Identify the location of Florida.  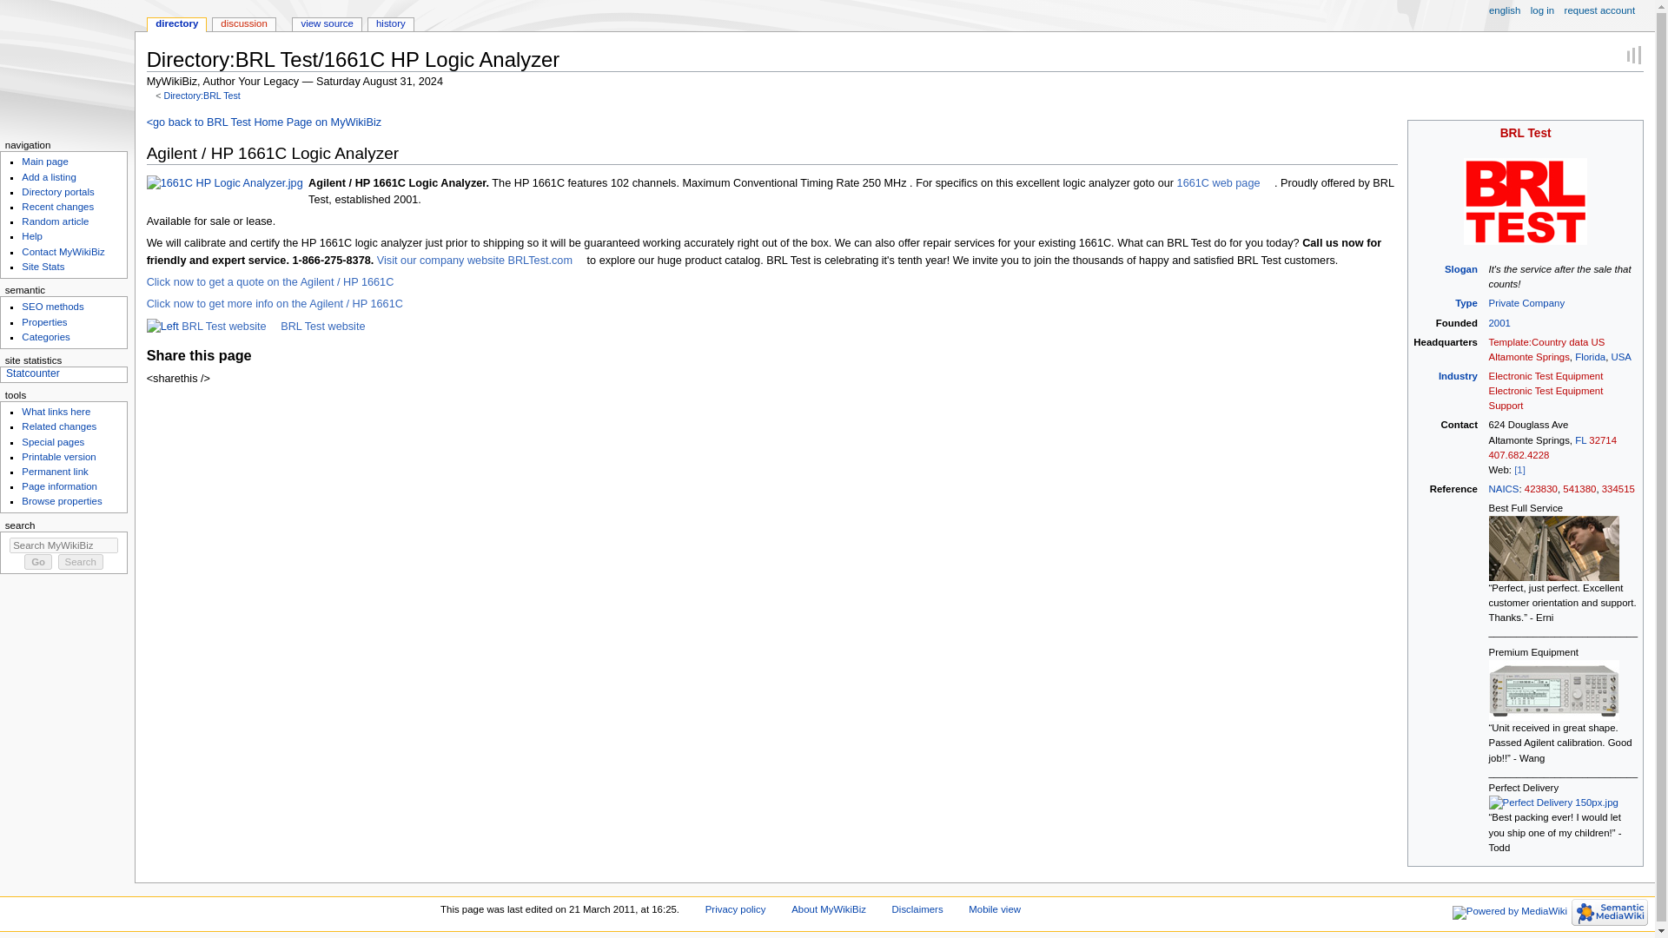
(1590, 356).